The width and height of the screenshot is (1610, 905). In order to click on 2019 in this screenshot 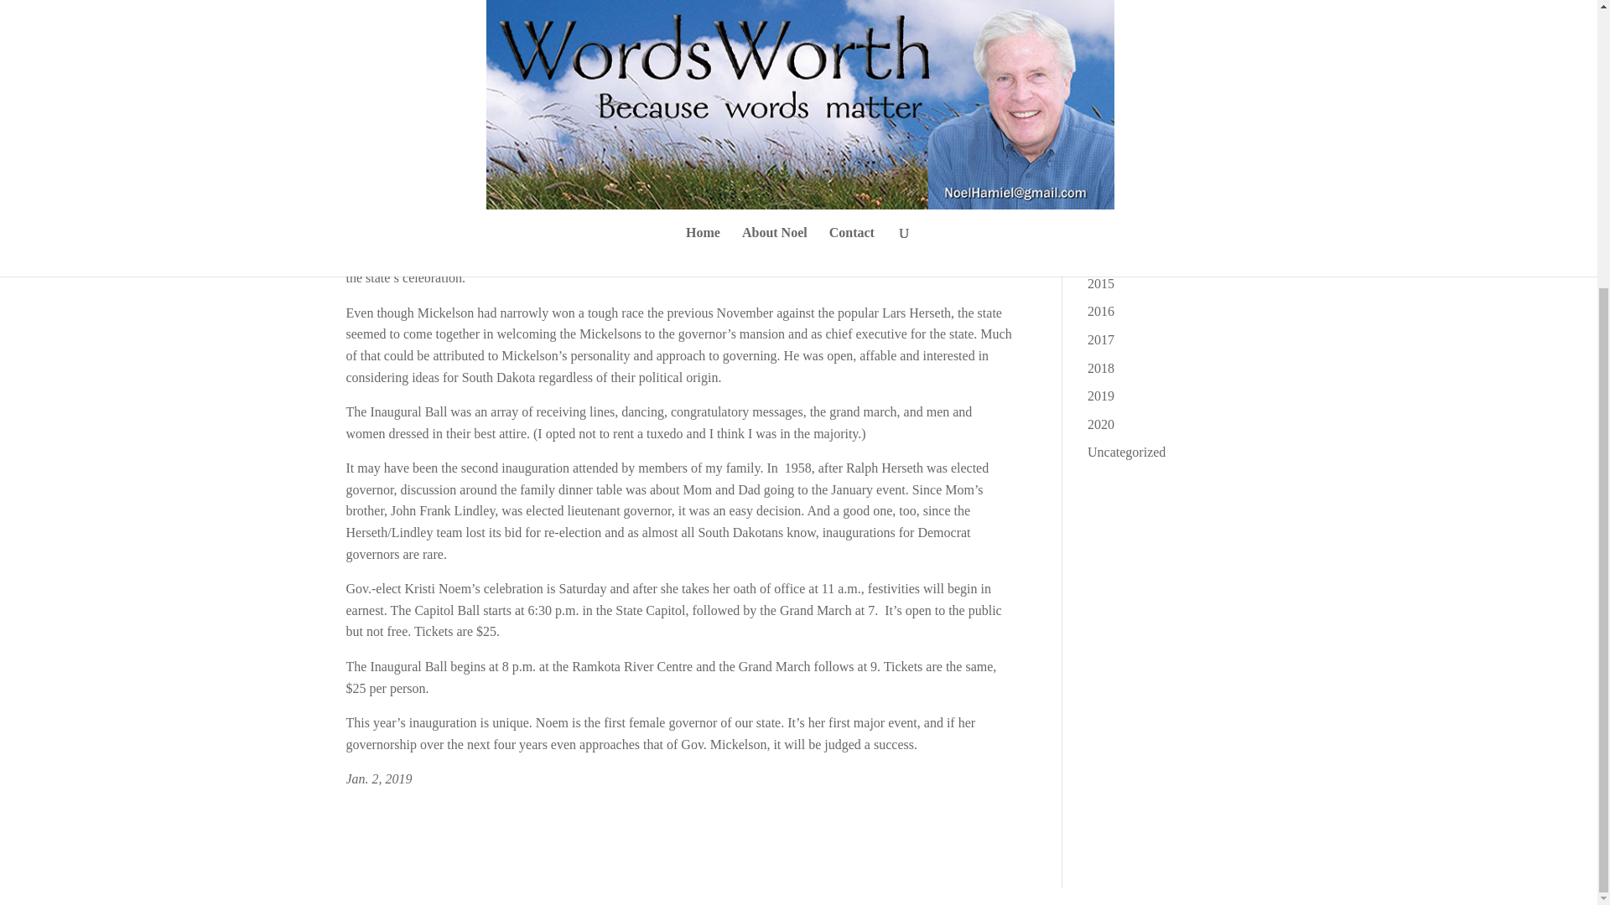, I will do `click(1100, 396)`.